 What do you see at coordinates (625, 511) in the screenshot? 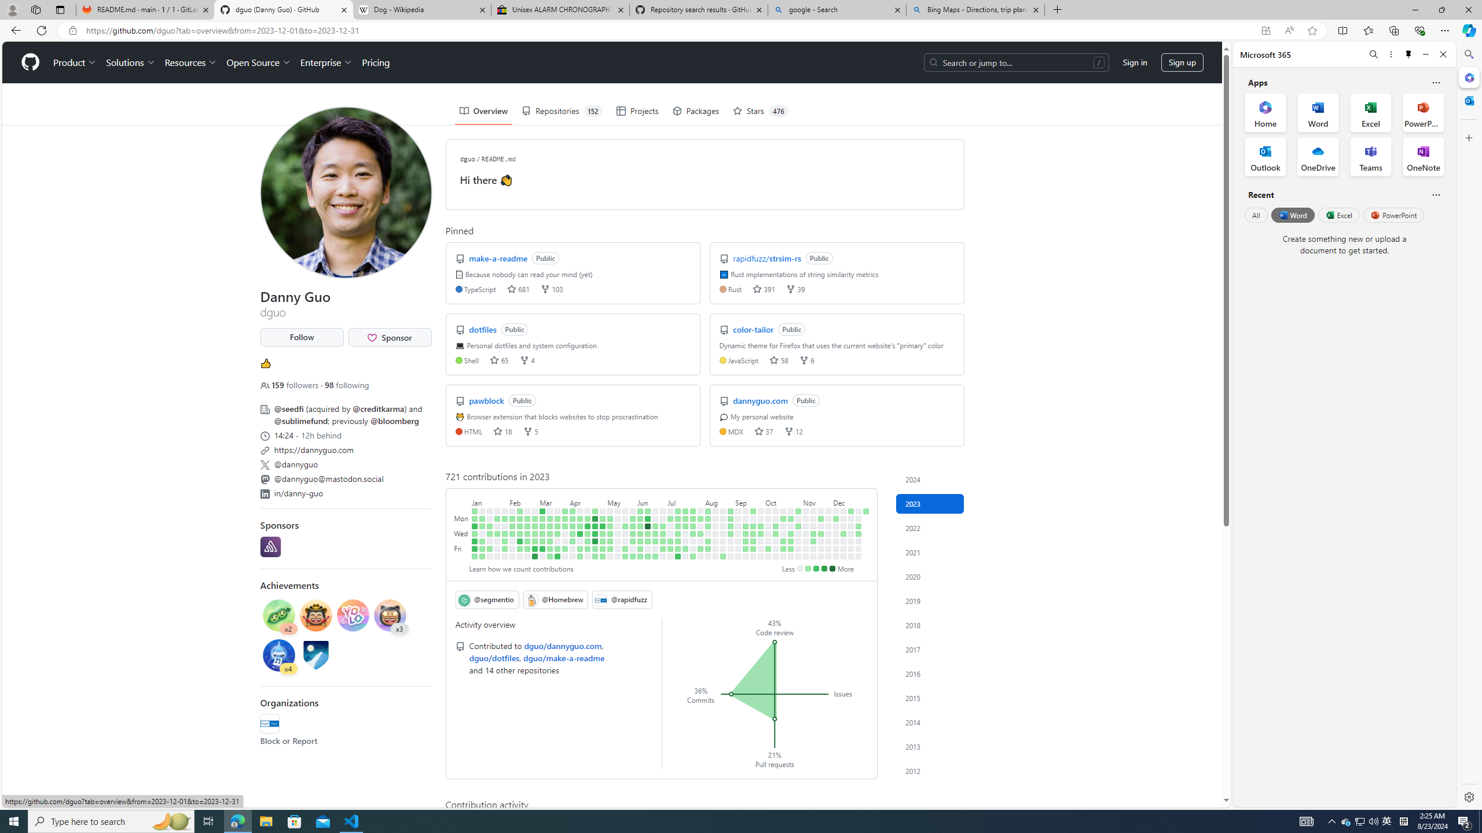
I see `No contributions on May 21st.` at bounding box center [625, 511].